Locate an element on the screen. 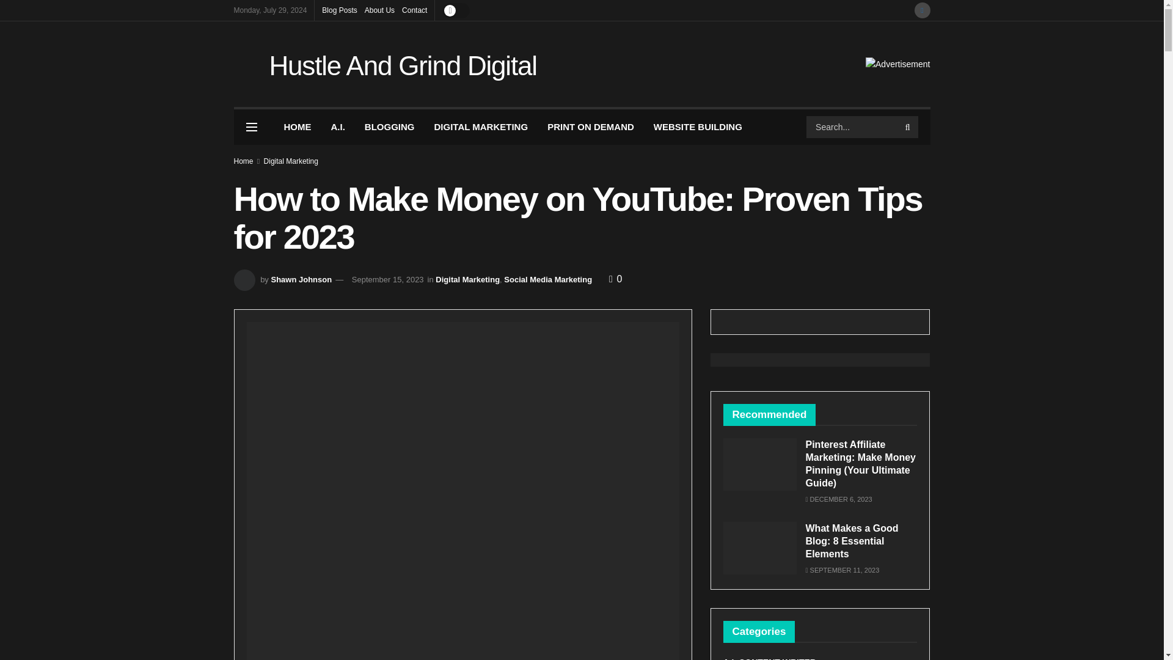 This screenshot has width=1173, height=660. Shawn Johnson is located at coordinates (301, 280).